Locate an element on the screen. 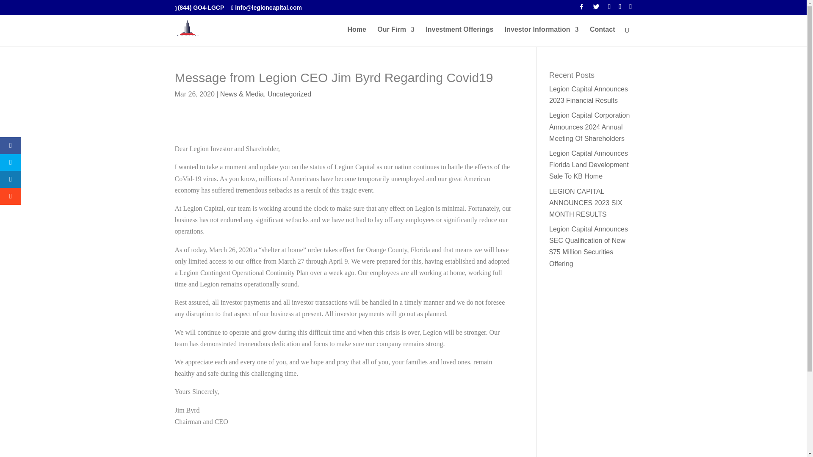 The width and height of the screenshot is (813, 457). Uncategorized is located at coordinates (289, 94).